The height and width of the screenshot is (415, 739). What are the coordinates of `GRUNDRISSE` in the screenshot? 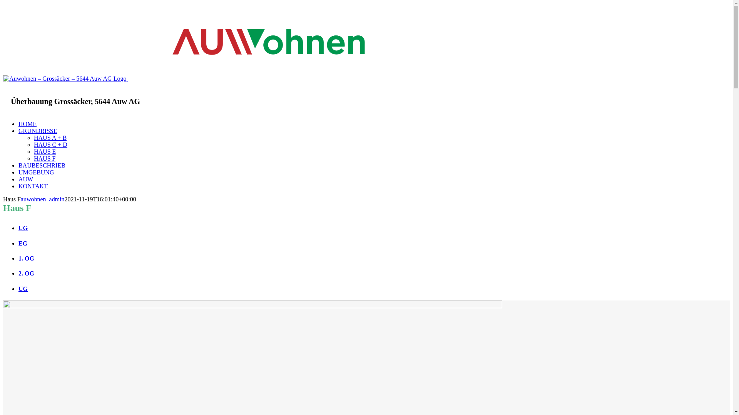 It's located at (38, 131).